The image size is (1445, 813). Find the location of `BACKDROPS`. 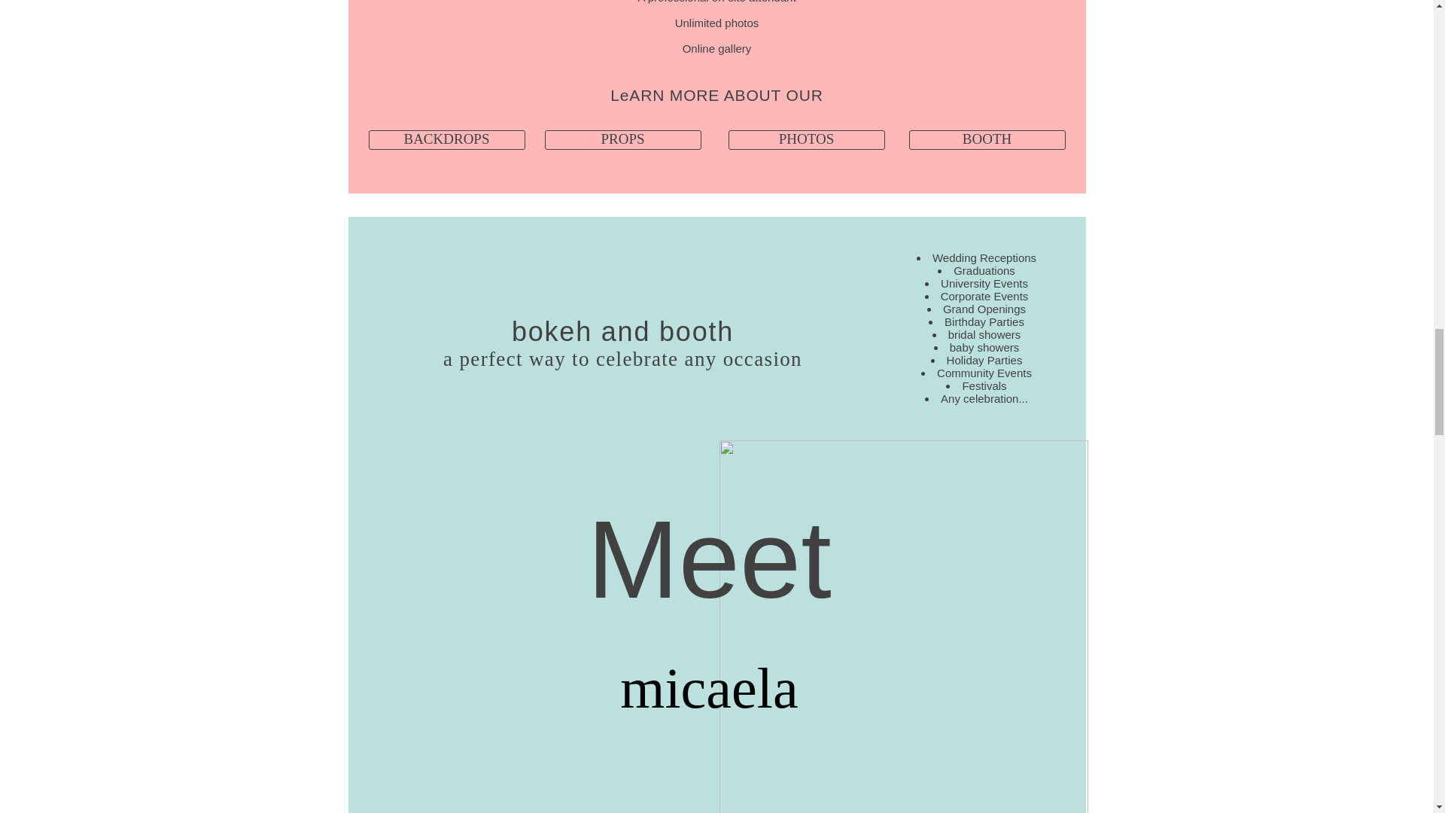

BACKDROPS is located at coordinates (447, 139).